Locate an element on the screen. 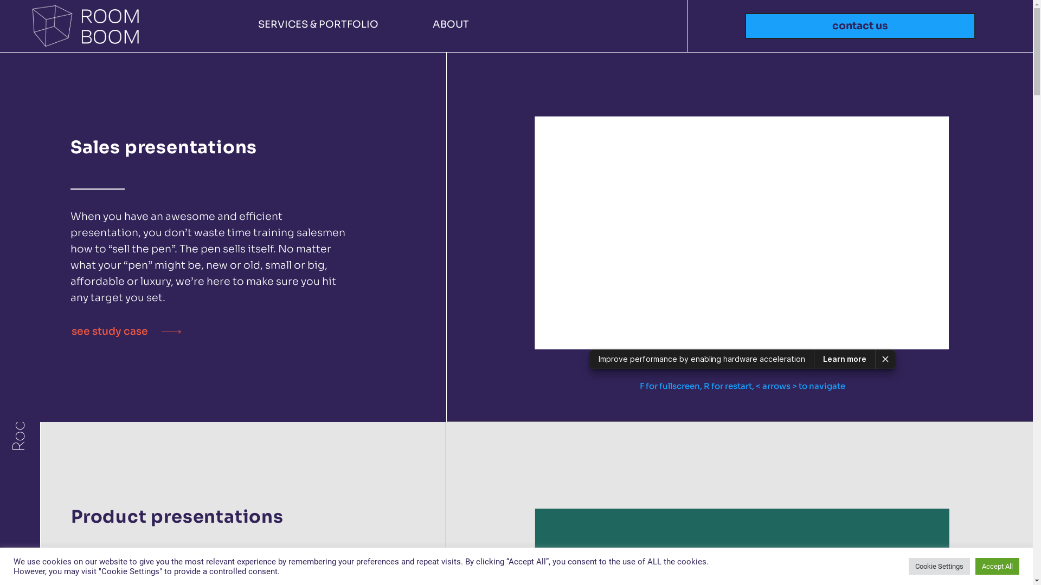 The image size is (1041, 585). ABOUT is located at coordinates (25, 172).